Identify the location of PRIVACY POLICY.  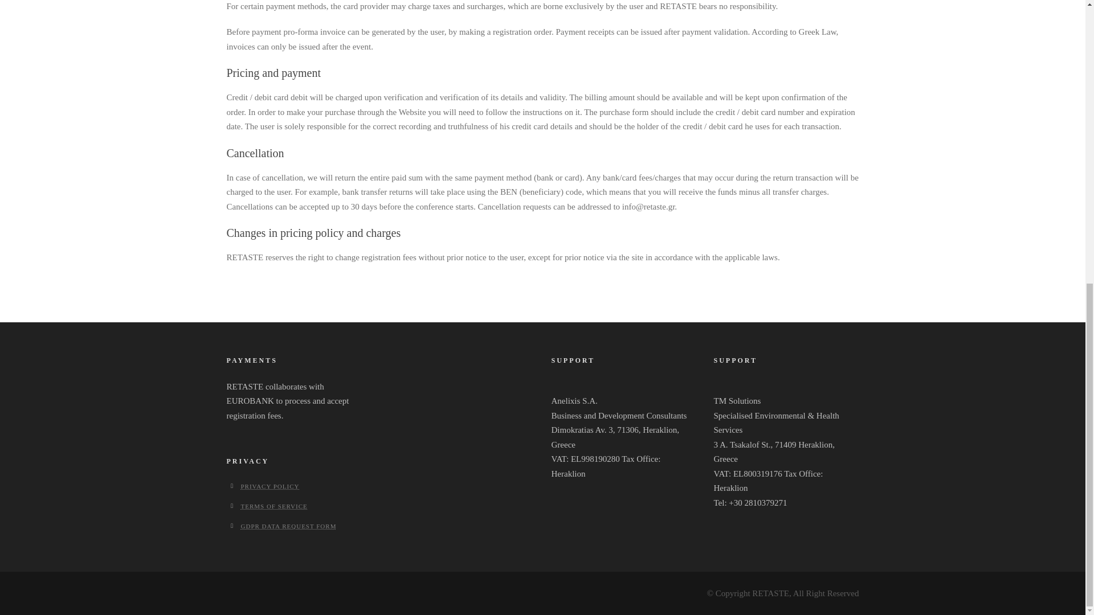
(270, 486).